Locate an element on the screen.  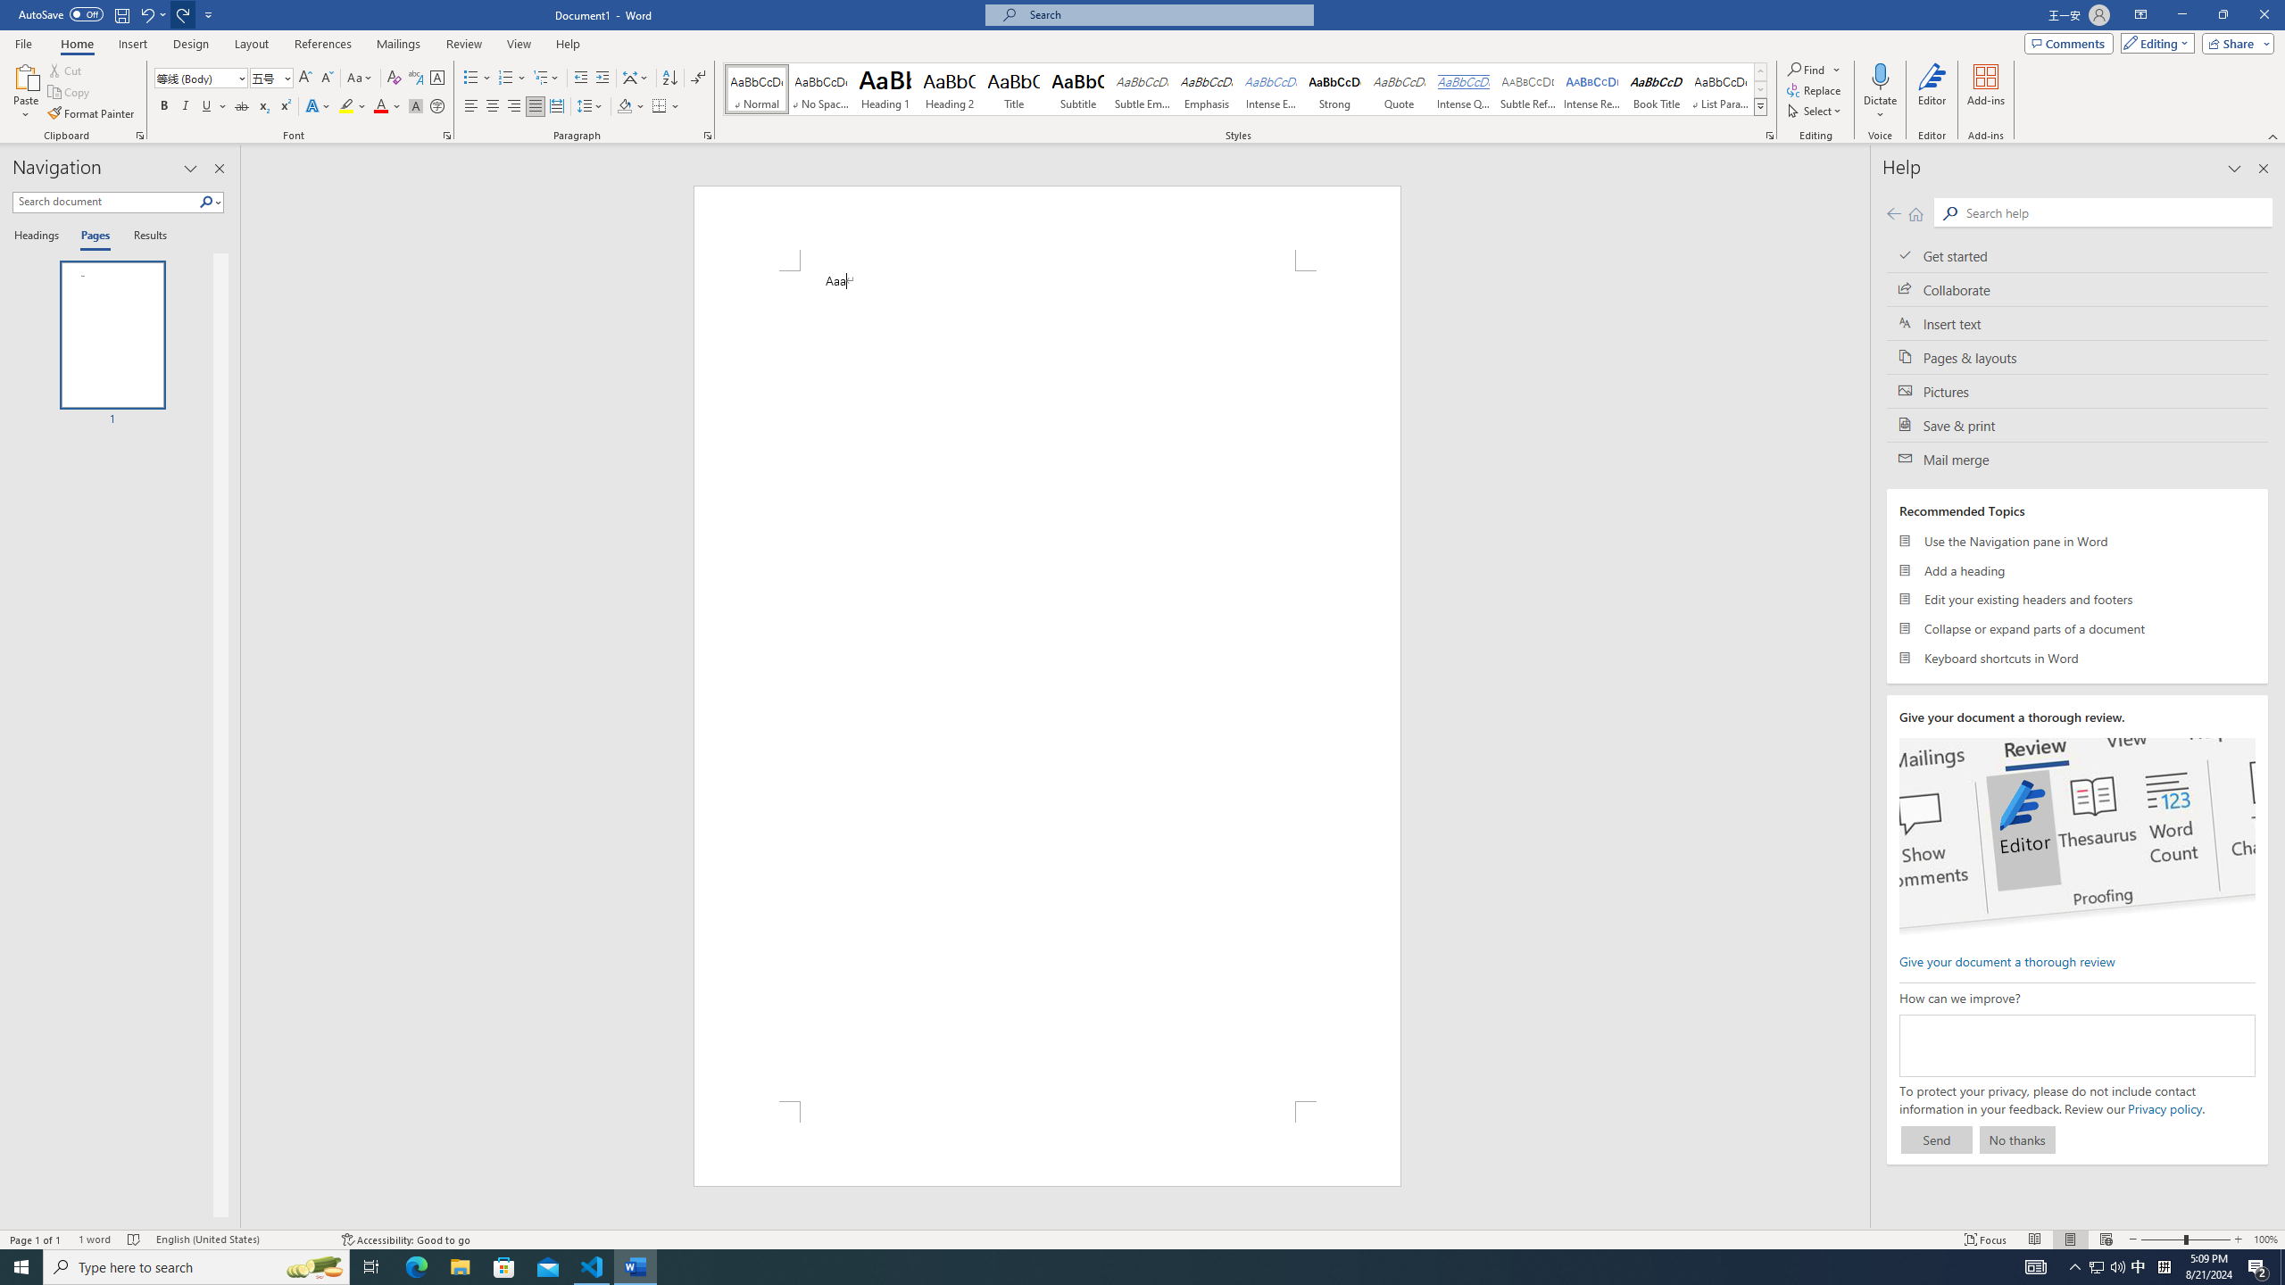
Subtle Reference is located at coordinates (1528, 89).